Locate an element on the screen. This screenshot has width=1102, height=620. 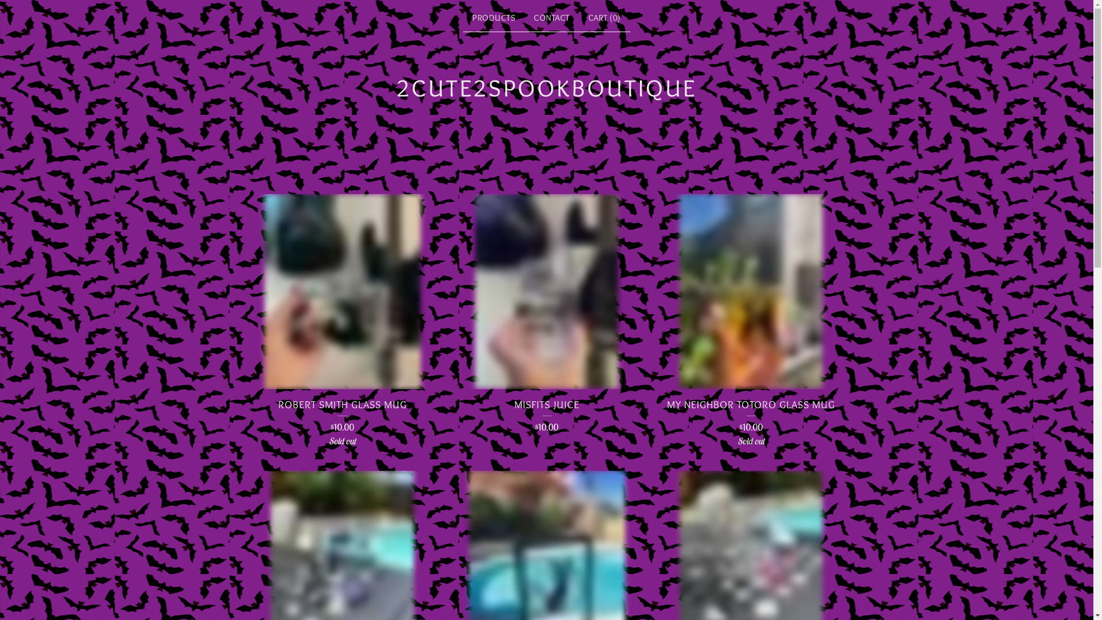
MY NEIGHBOR TOTORO GLASS MUG
$10.00
Sold out is located at coordinates (751, 325).